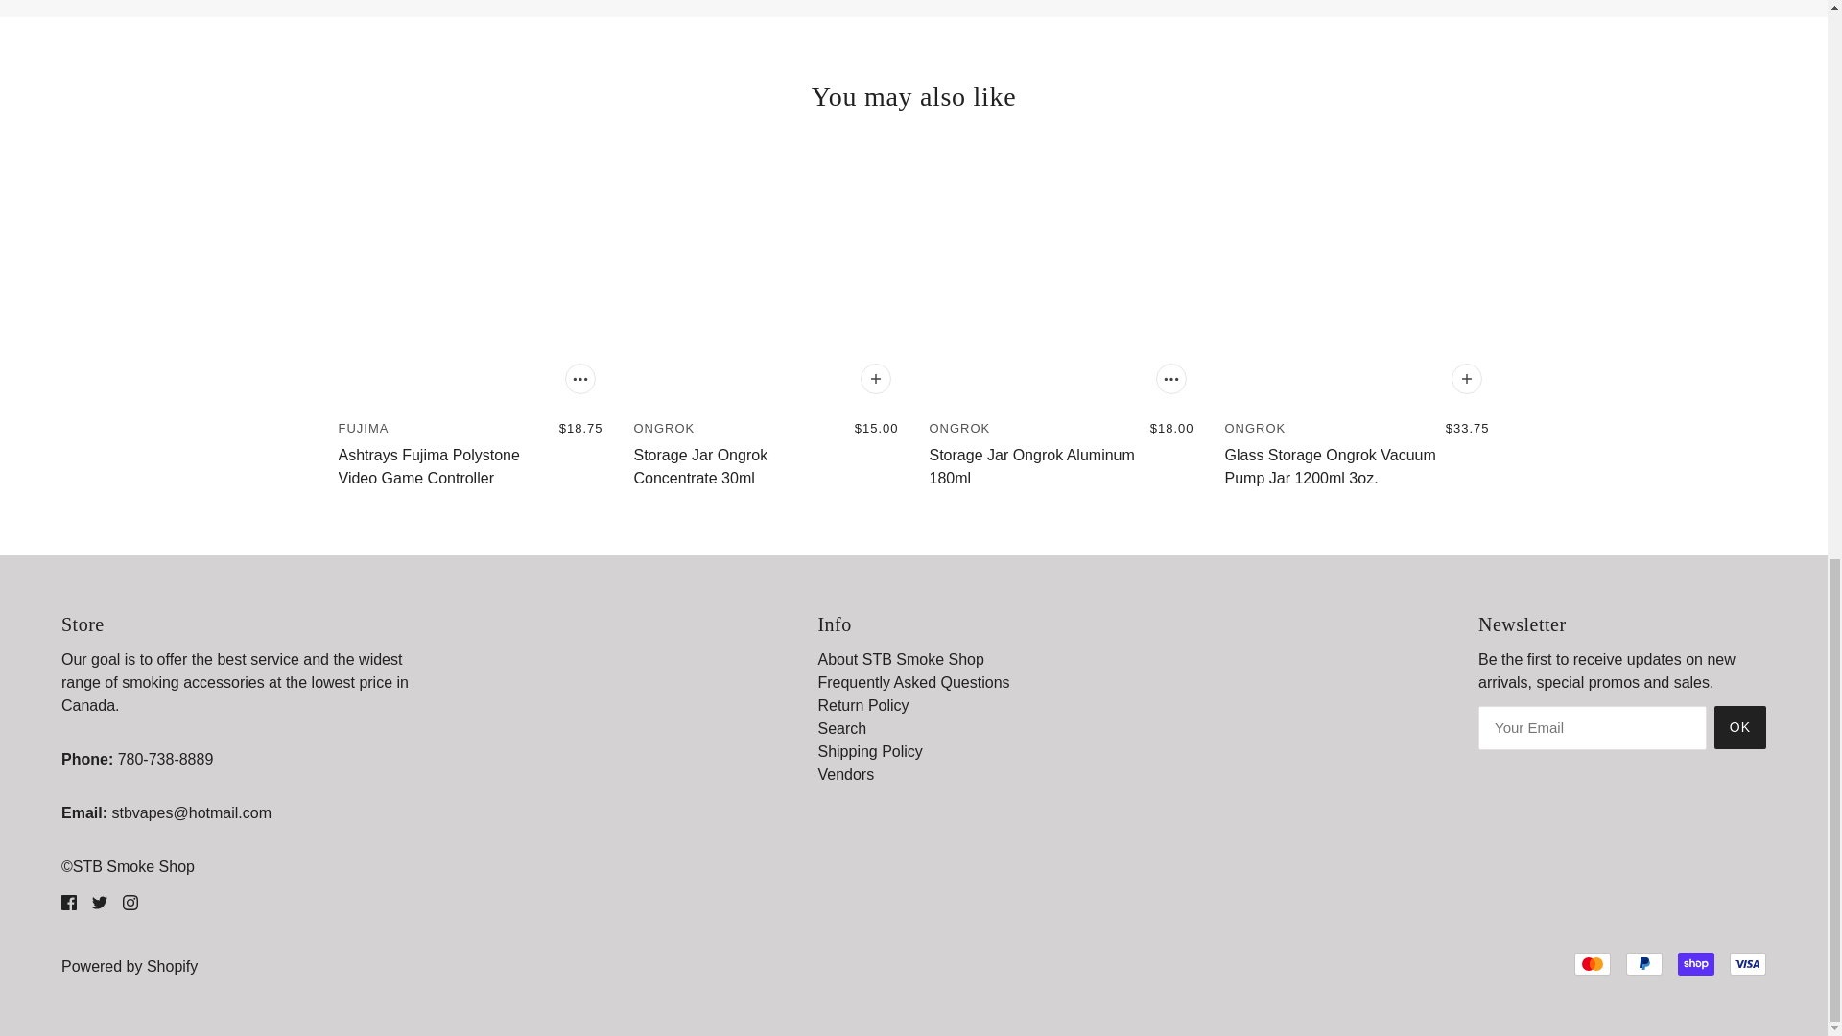 The image size is (1842, 1036). Describe the element at coordinates (913, 683) in the screenshot. I see `Frequently Asked Questions` at that location.